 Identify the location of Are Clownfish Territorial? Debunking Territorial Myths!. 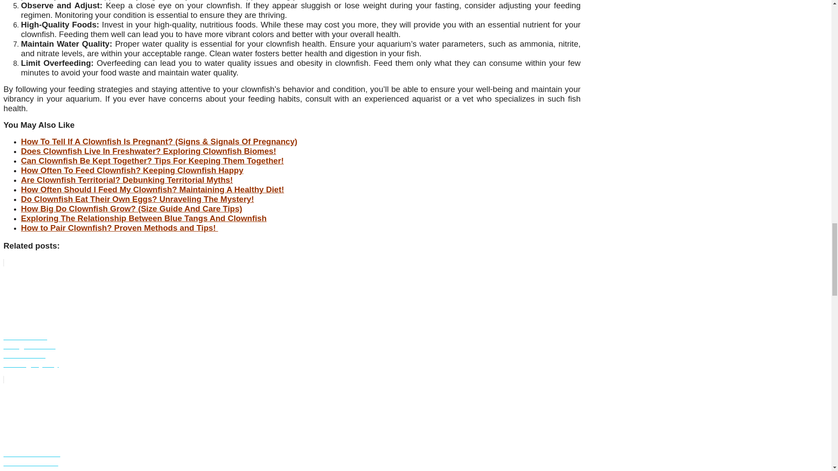
(127, 180).